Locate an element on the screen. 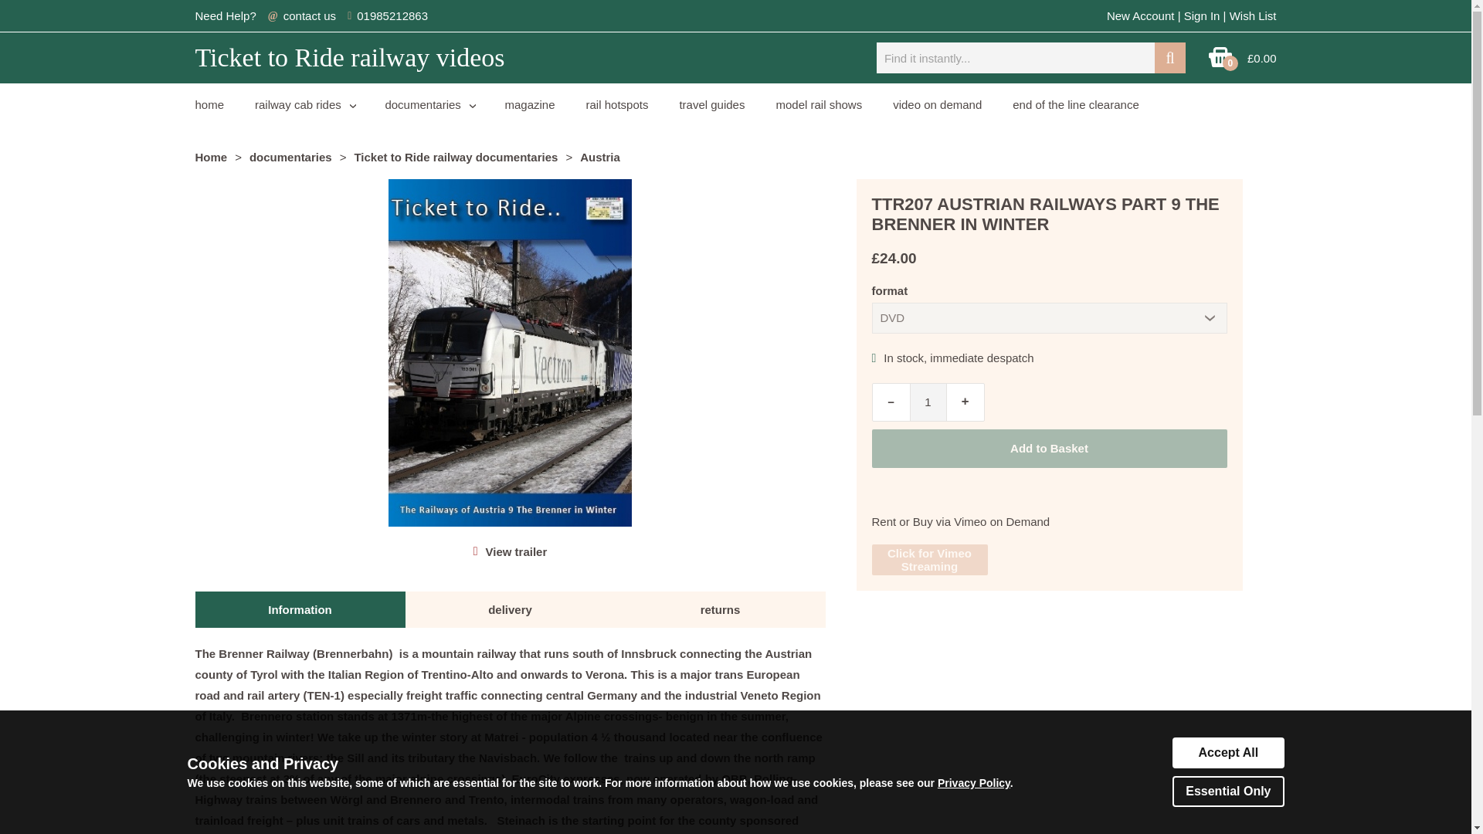  Sign In is located at coordinates (1202, 15).